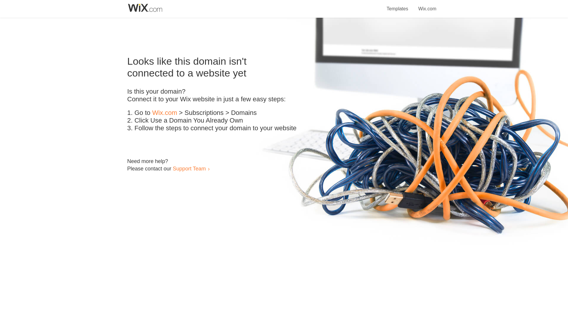 This screenshot has height=319, width=568. What do you see at coordinates (427, 5) in the screenshot?
I see `Wix.com` at bounding box center [427, 5].